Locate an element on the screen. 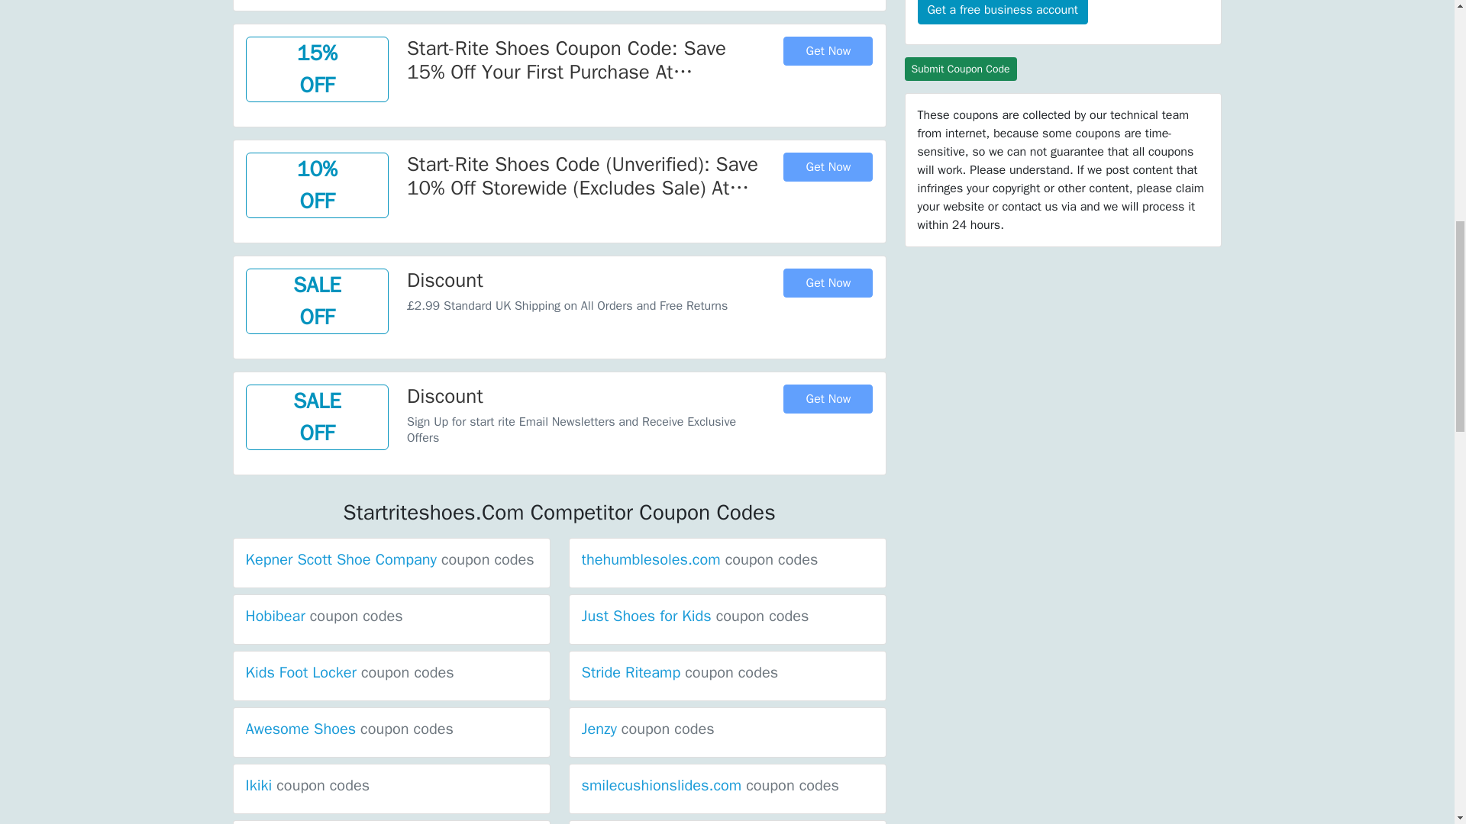 Image resolution: width=1466 pixels, height=824 pixels. Hobibear coupon codes is located at coordinates (325, 615).